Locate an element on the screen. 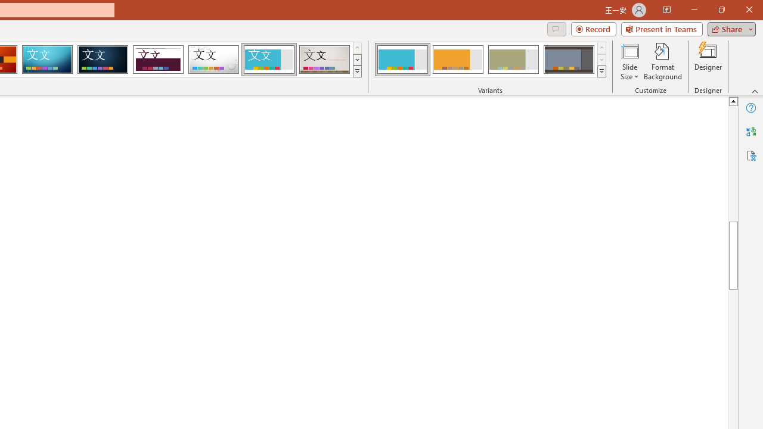 The image size is (763, 429). Frame Variant 2 is located at coordinates (458, 60).